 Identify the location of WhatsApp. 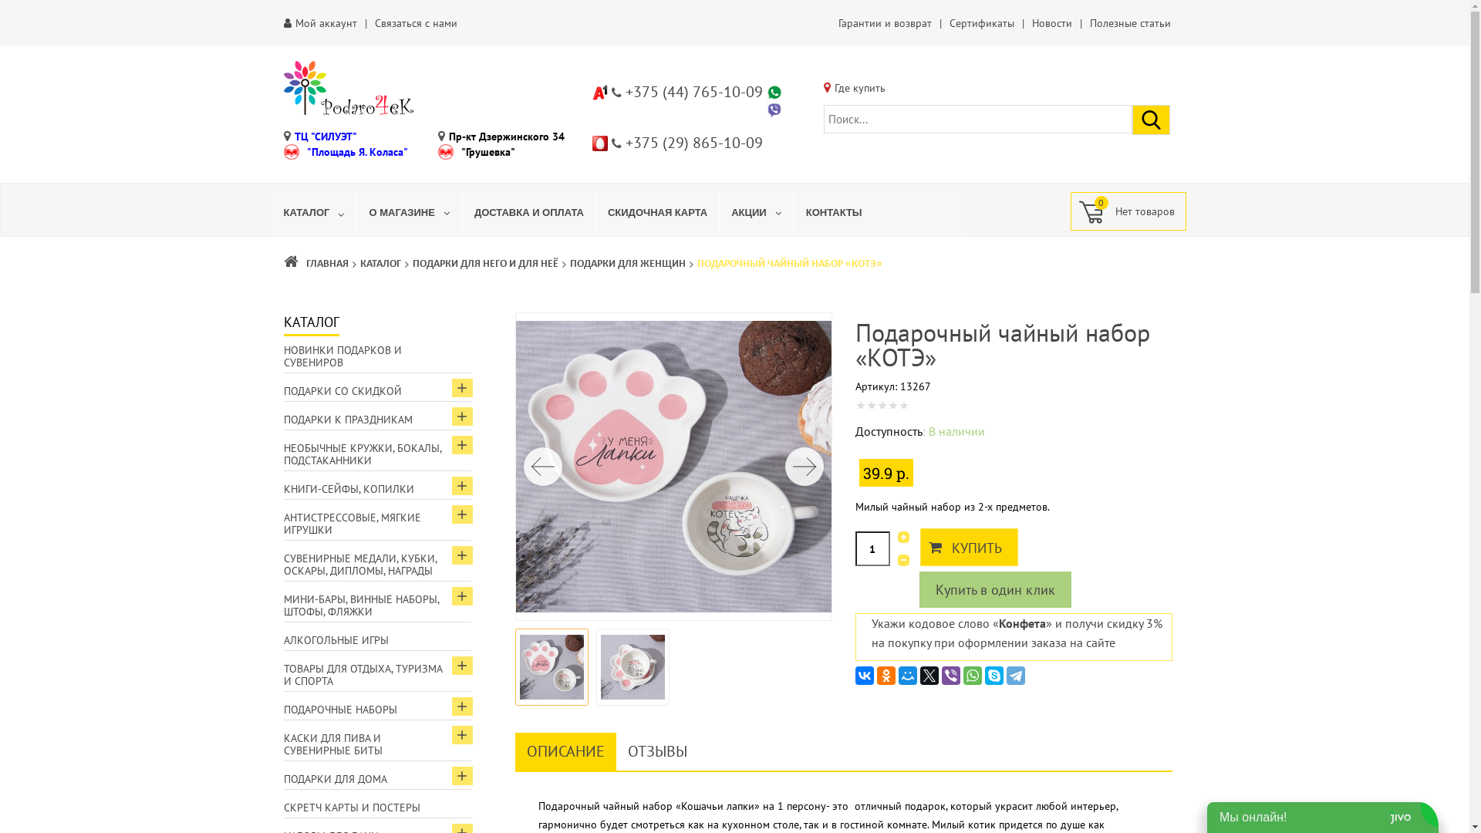
(973, 676).